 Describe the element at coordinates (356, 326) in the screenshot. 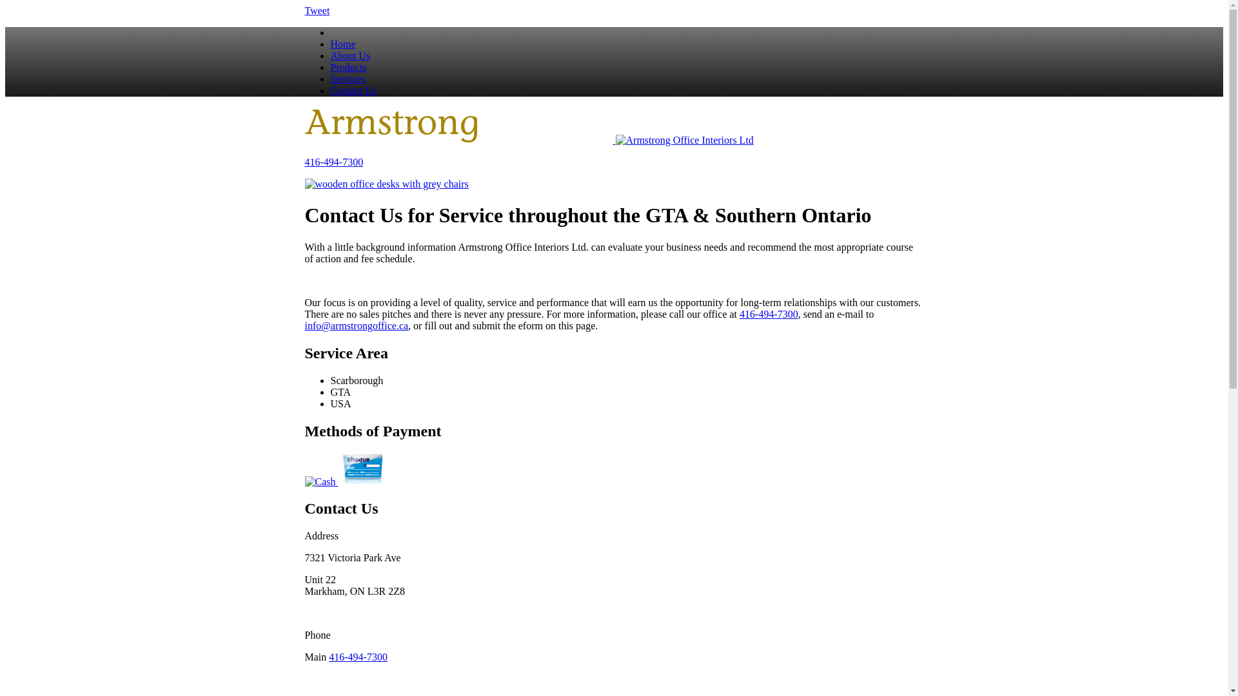

I see `info@armstrongoffice.ca` at that location.